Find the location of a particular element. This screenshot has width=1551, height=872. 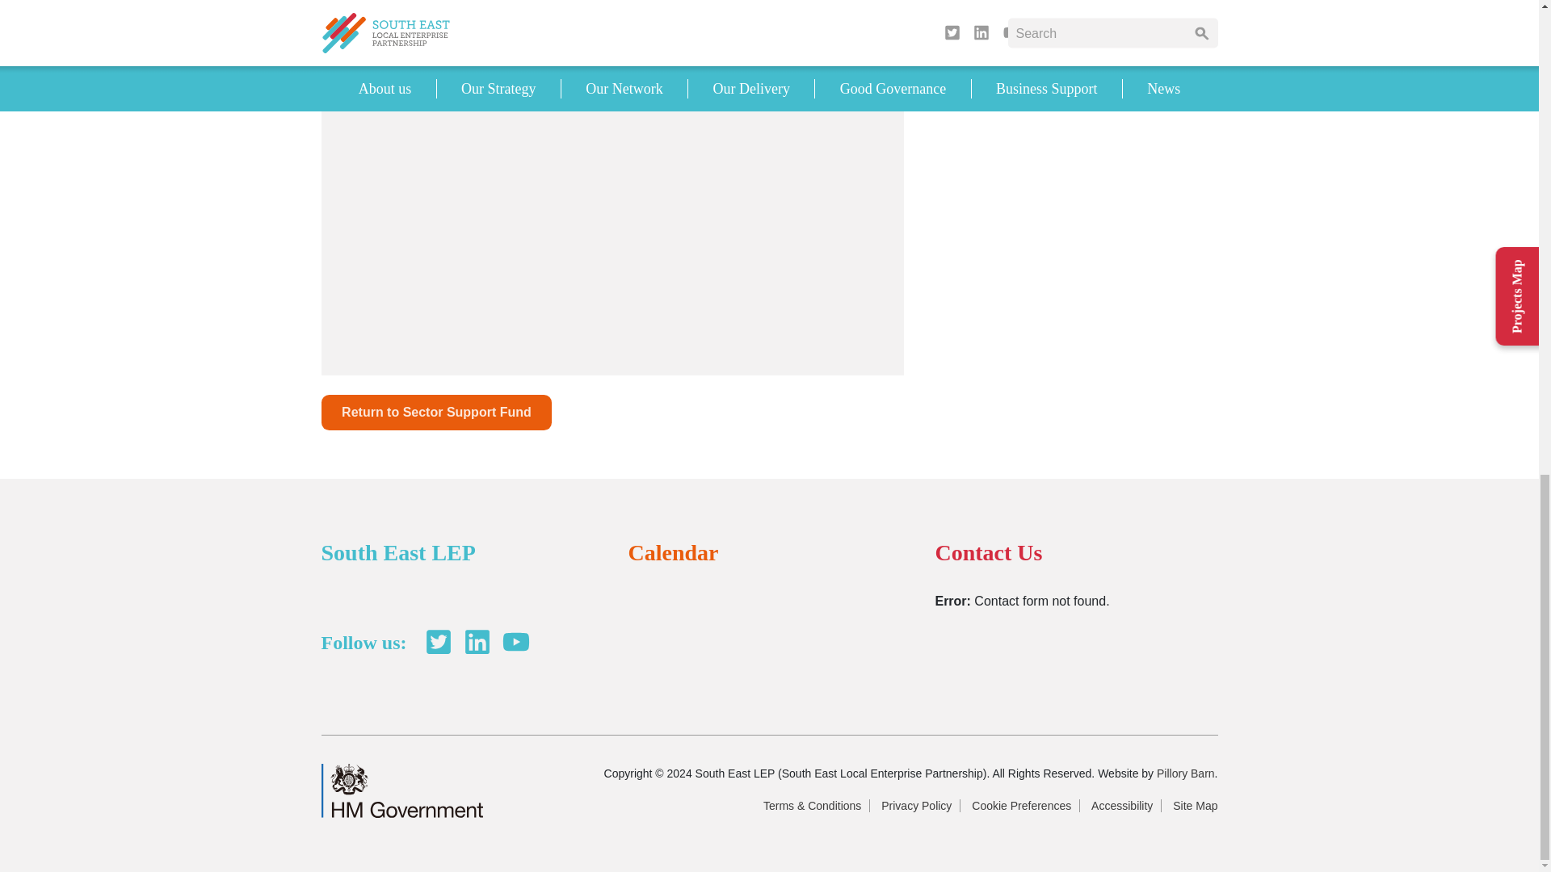

Social media link to Linkedin is located at coordinates (477, 641).